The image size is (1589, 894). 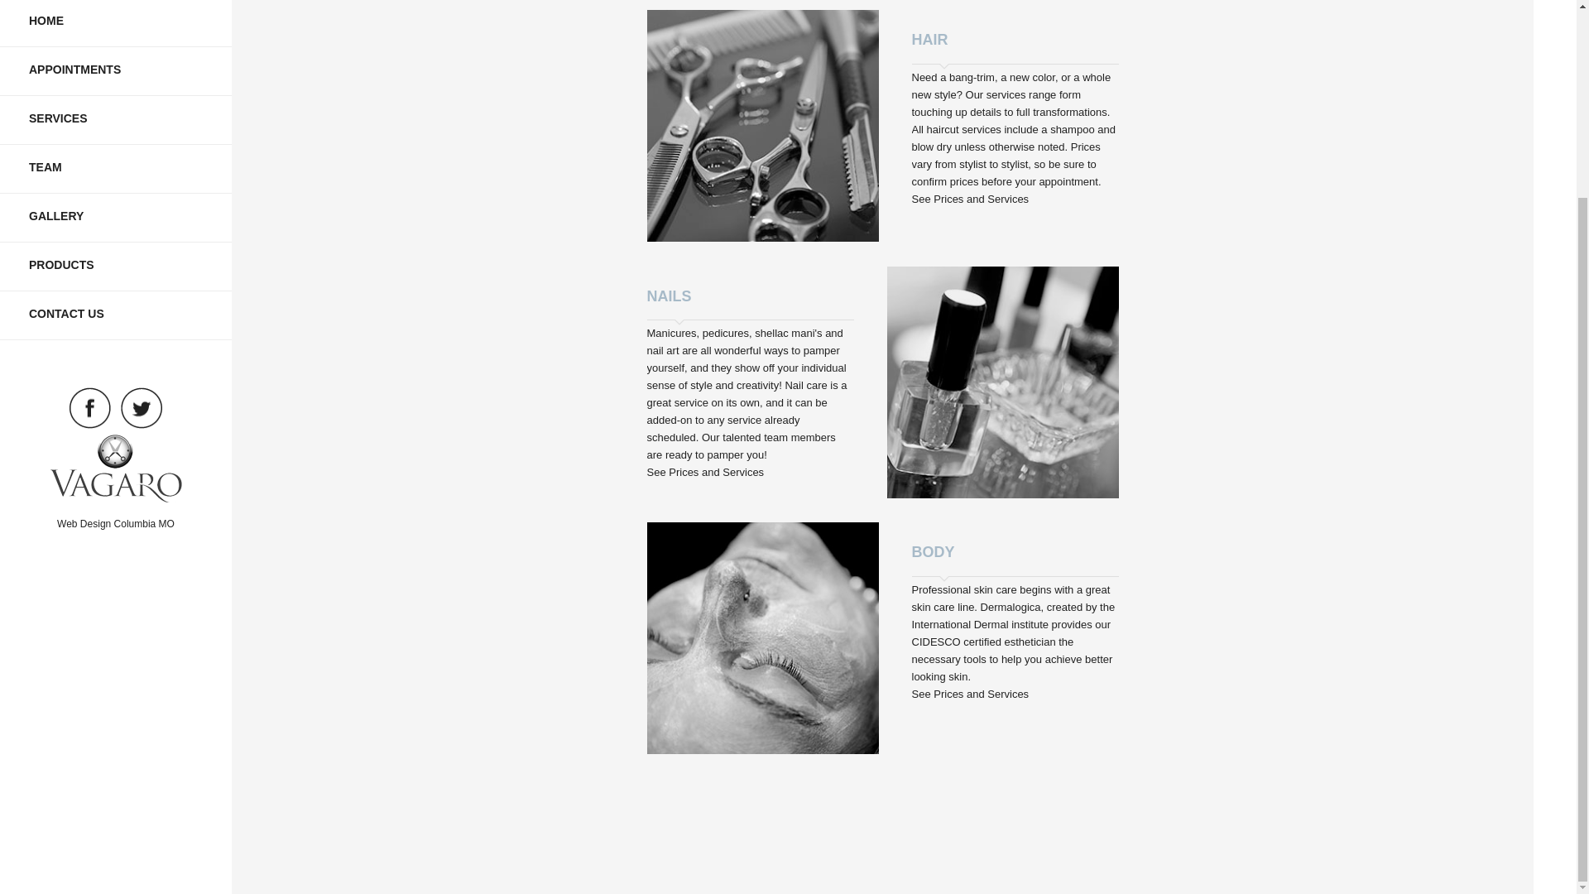 I want to click on GALLERY, so click(x=116, y=218).